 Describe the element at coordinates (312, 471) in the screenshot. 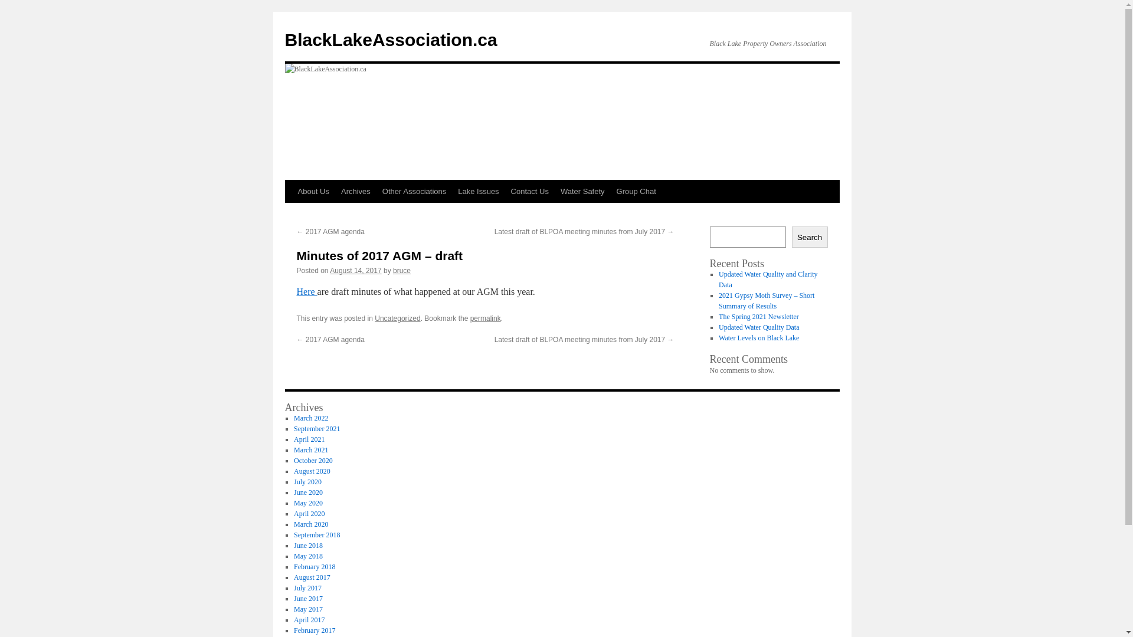

I see `August 2020` at that location.